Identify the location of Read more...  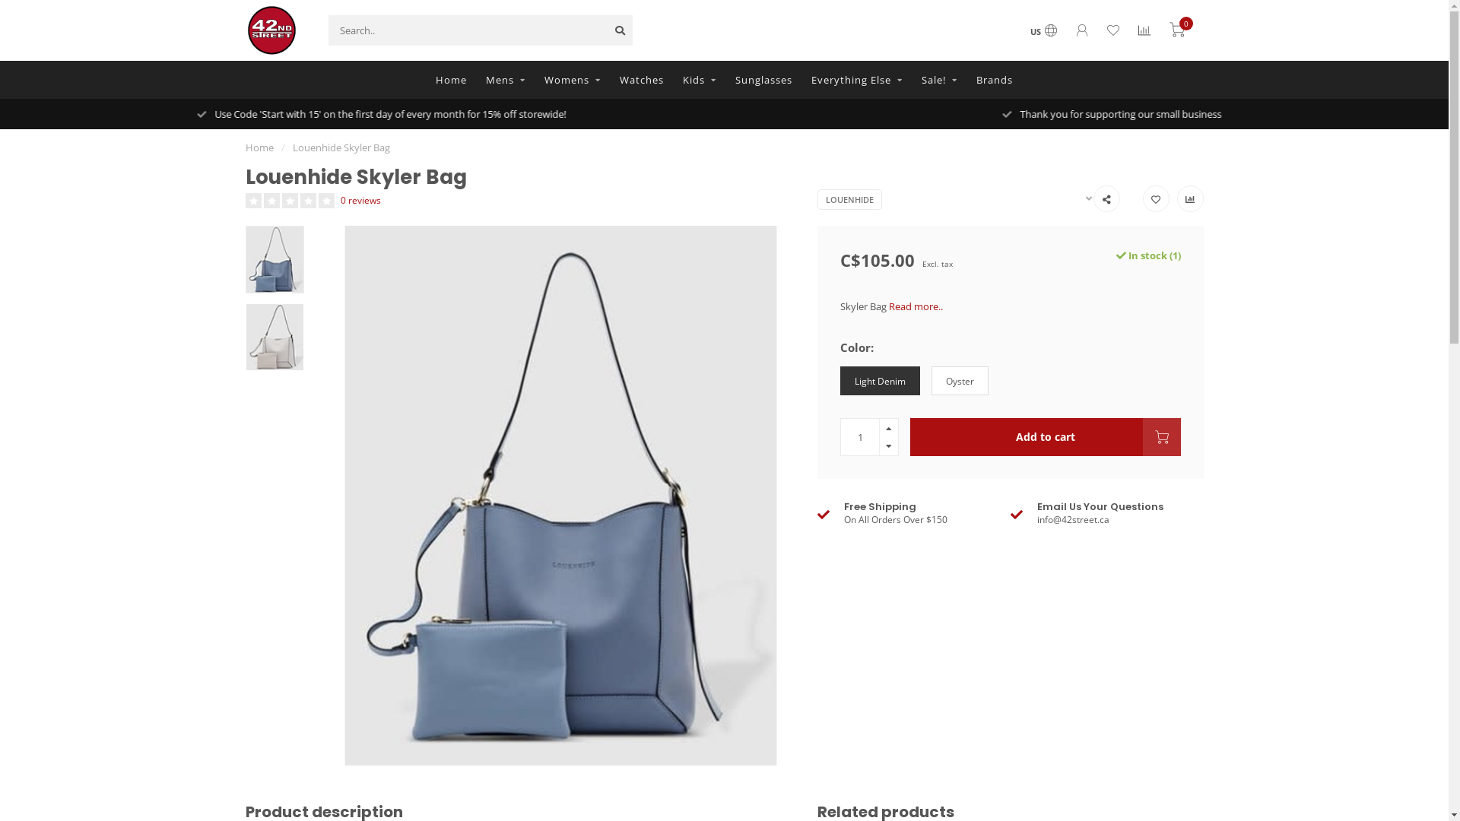
(916, 306).